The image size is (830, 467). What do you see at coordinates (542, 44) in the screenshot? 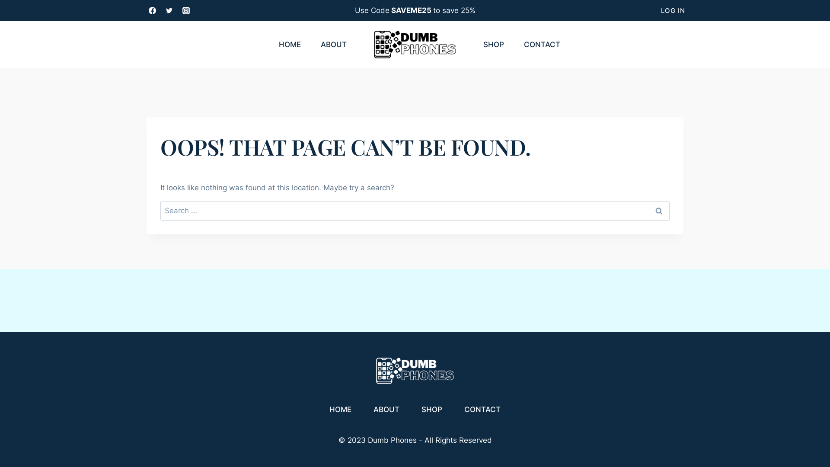
I see `CONTACT` at bounding box center [542, 44].